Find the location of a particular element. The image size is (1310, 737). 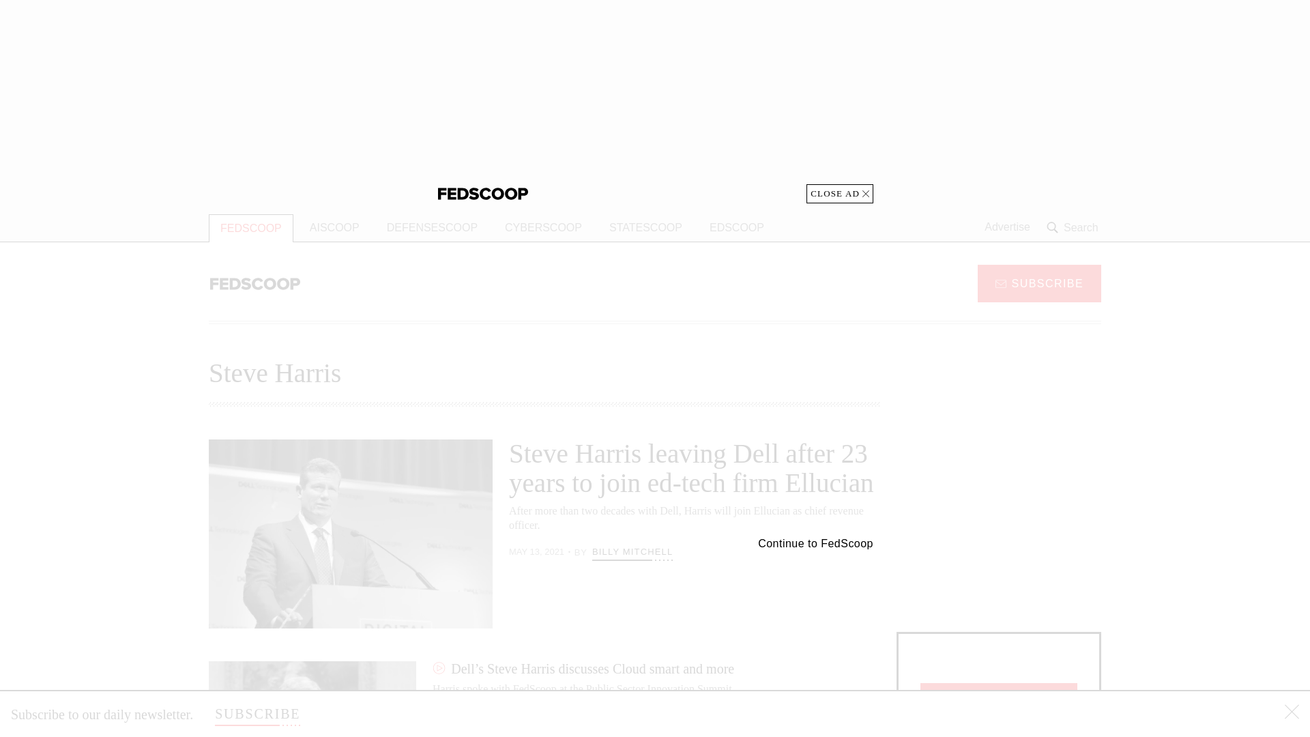

Search is located at coordinates (1074, 227).